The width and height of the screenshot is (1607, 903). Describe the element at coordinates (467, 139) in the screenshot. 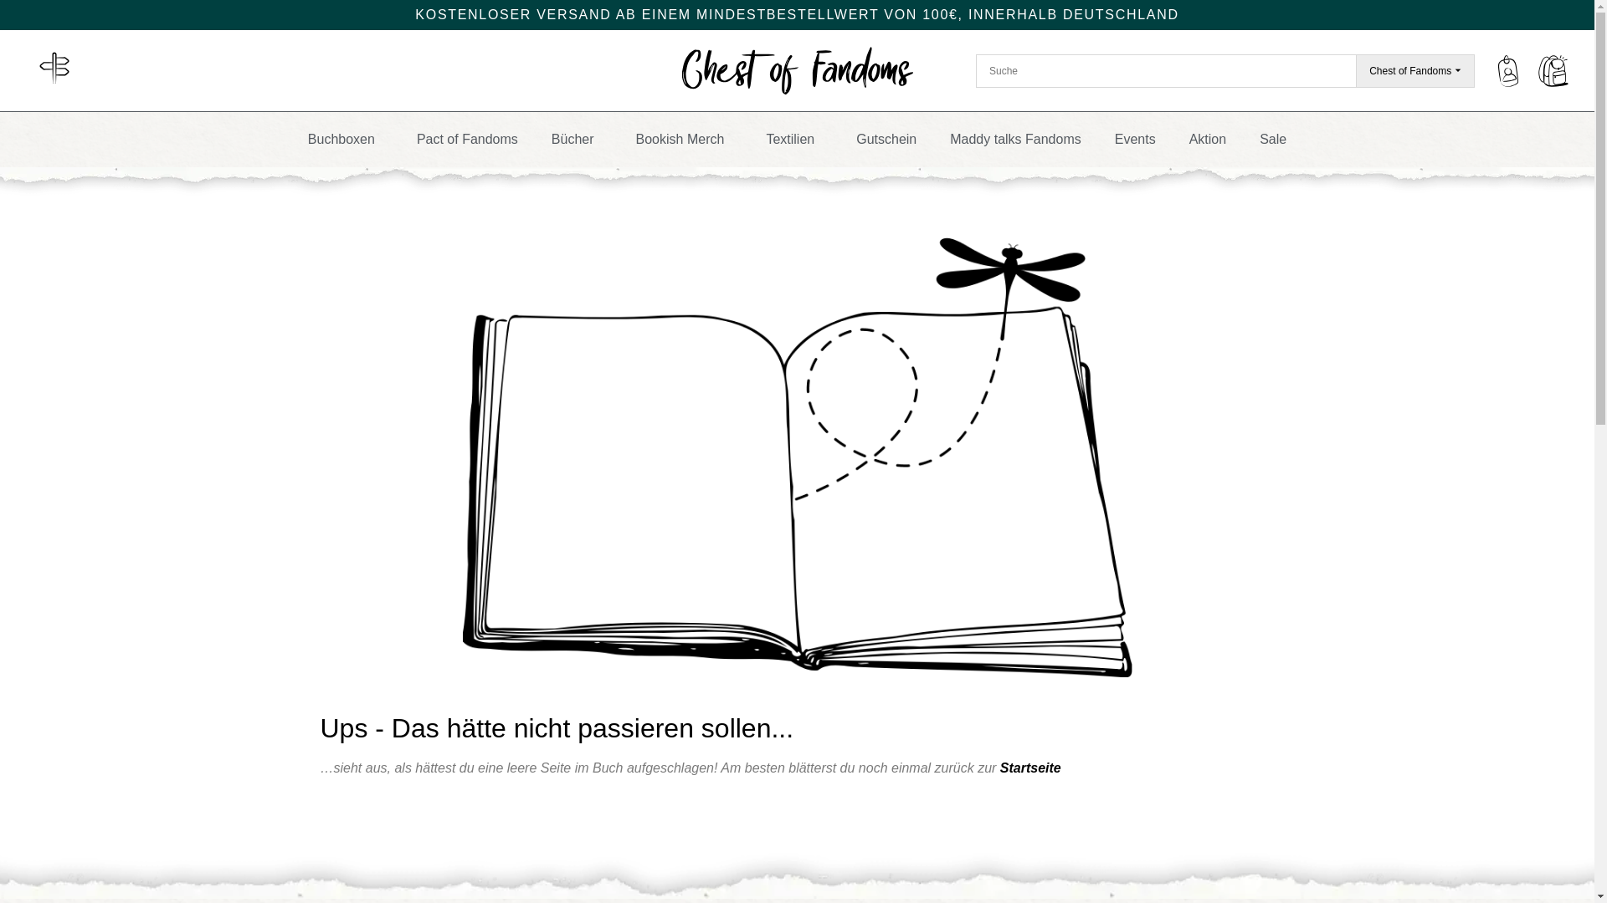

I see `Pact of Fandoms` at that location.